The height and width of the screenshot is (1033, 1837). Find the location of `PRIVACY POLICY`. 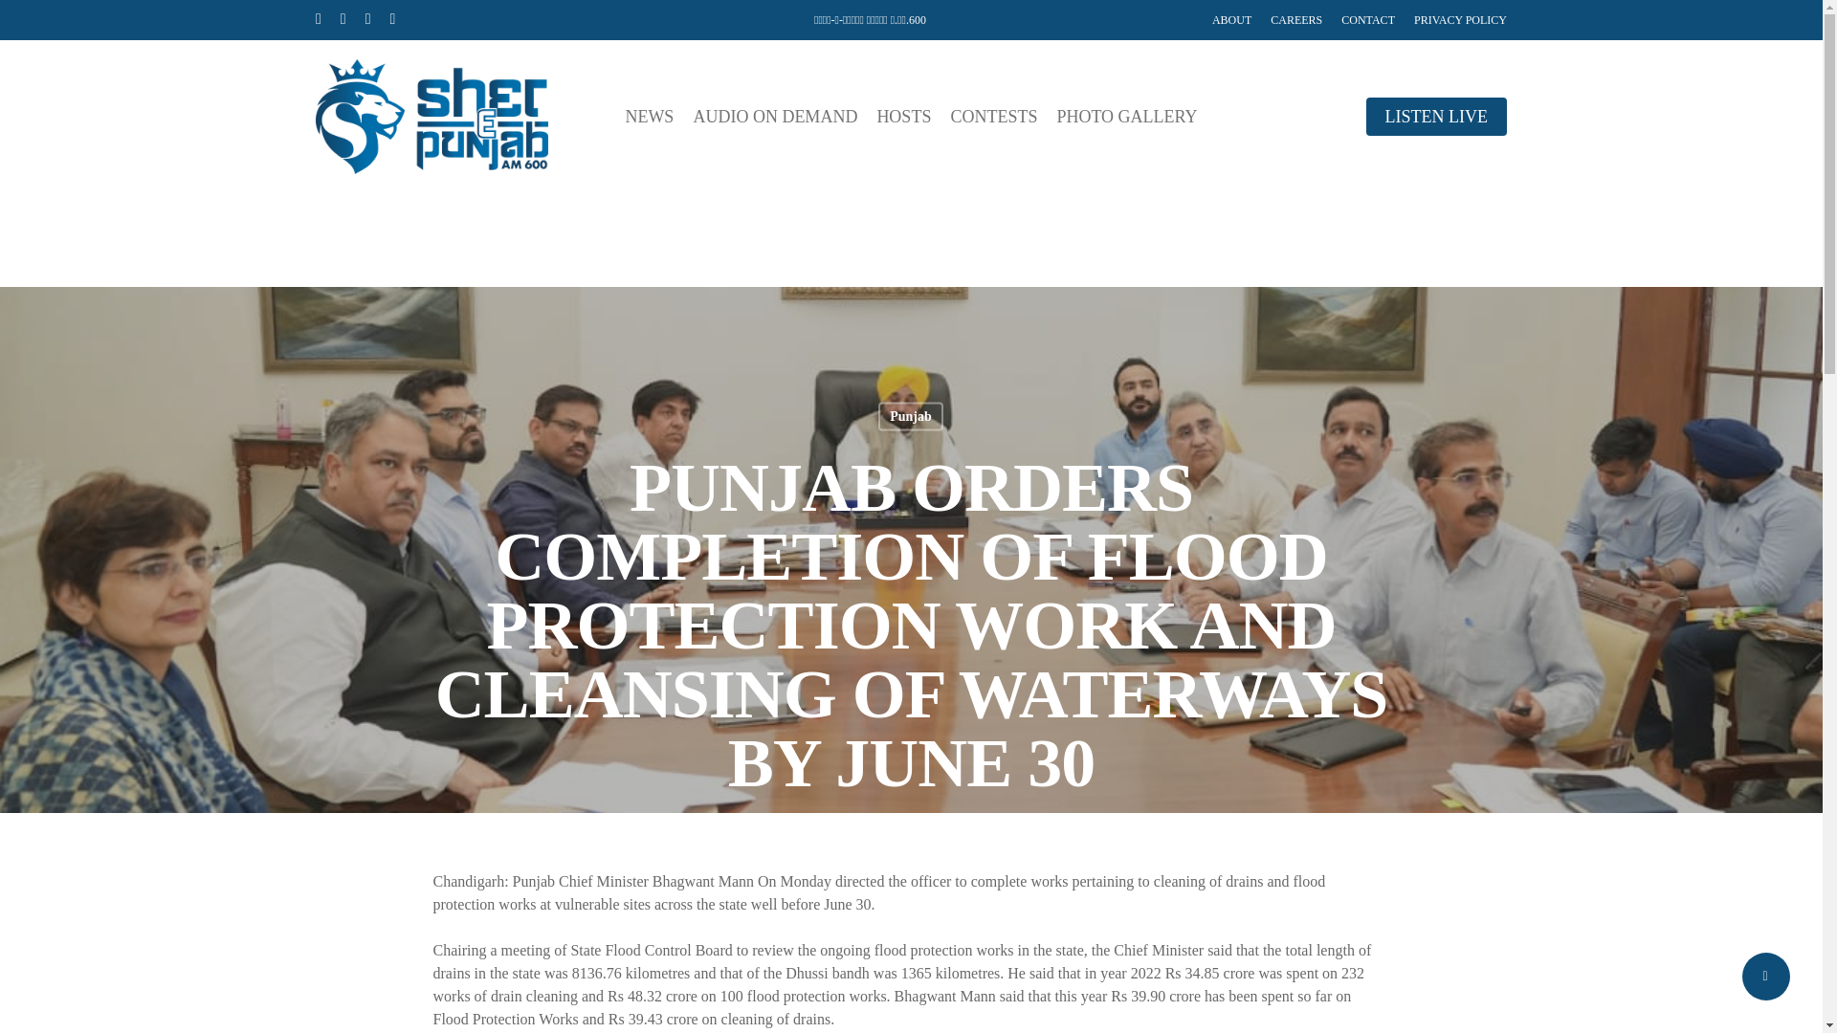

PRIVACY POLICY is located at coordinates (1460, 19).